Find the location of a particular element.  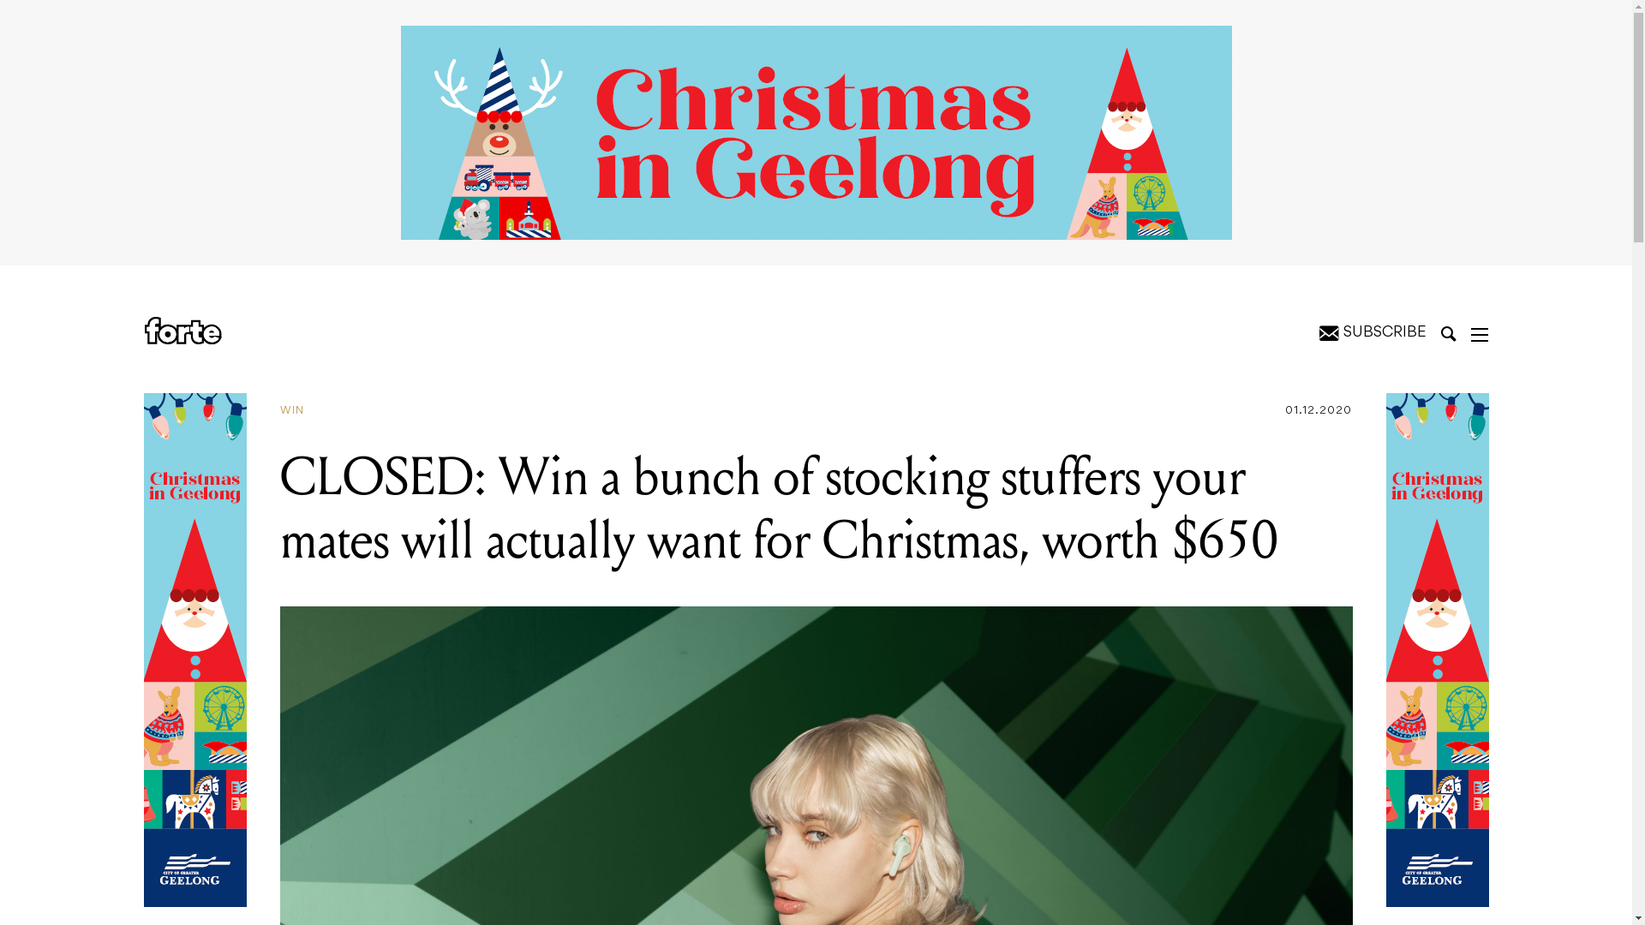

3rd party ad content is located at coordinates (195, 650).